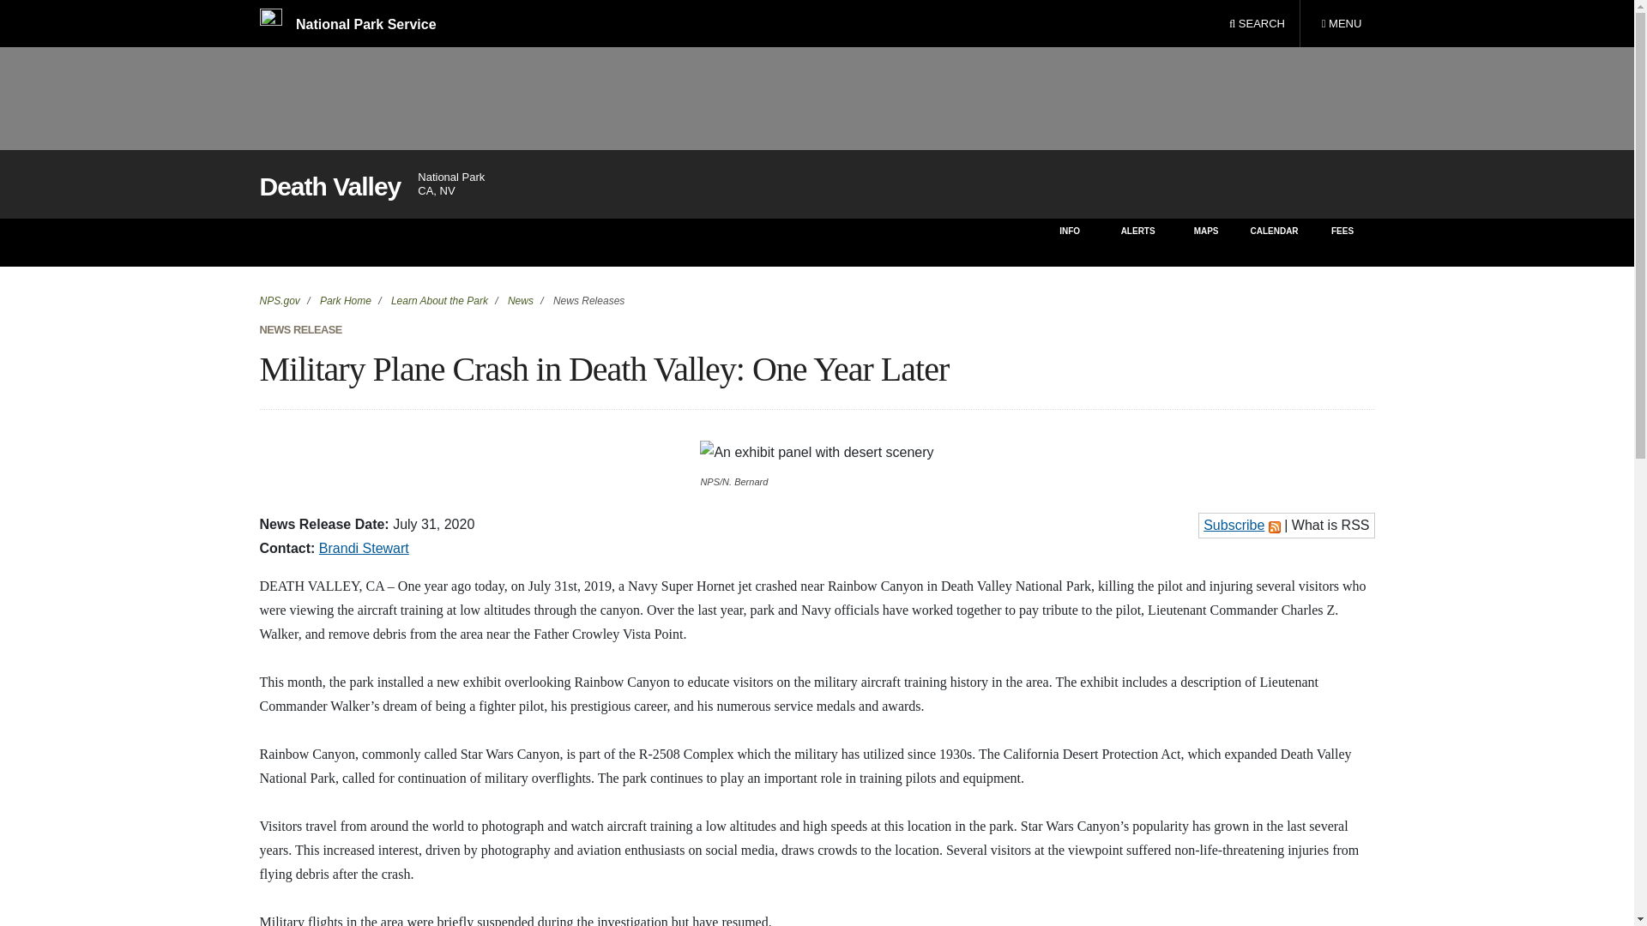 The height and width of the screenshot is (926, 1647). What do you see at coordinates (1343, 242) in the screenshot?
I see `FEES` at bounding box center [1343, 242].